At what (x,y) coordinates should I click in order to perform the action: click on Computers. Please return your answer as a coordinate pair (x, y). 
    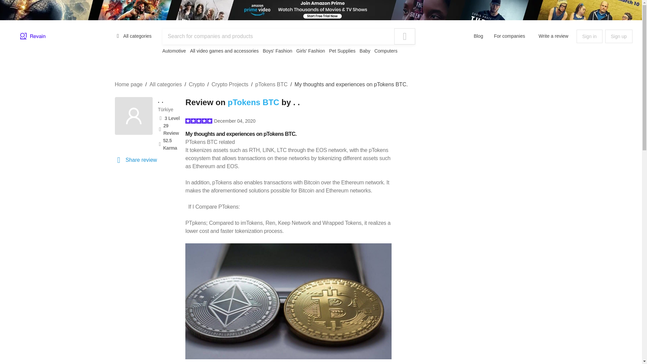
    Looking at the image, I should click on (386, 51).